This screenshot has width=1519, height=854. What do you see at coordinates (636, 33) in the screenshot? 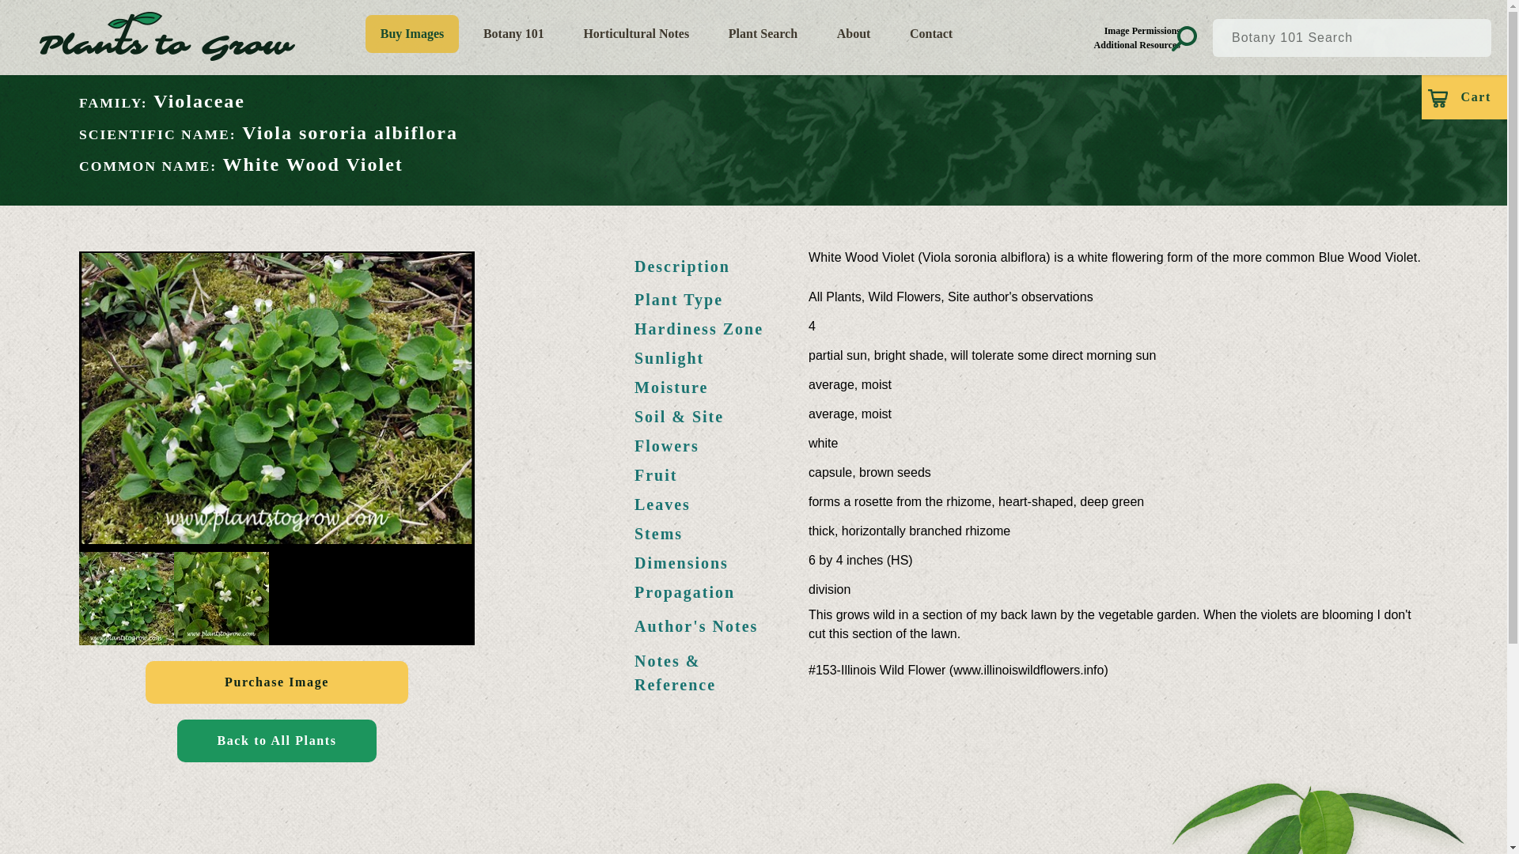
I see `Horticultural Notes` at bounding box center [636, 33].